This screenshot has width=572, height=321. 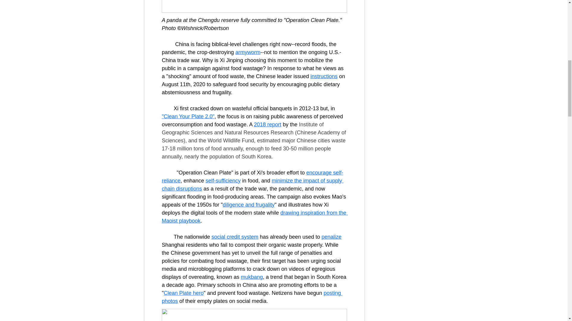 I want to click on penalize, so click(x=331, y=237).